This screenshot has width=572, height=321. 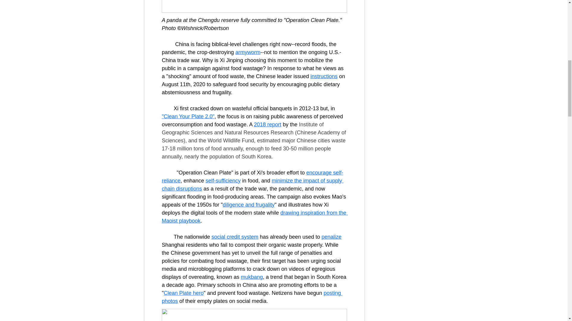 I want to click on penalize, so click(x=331, y=237).